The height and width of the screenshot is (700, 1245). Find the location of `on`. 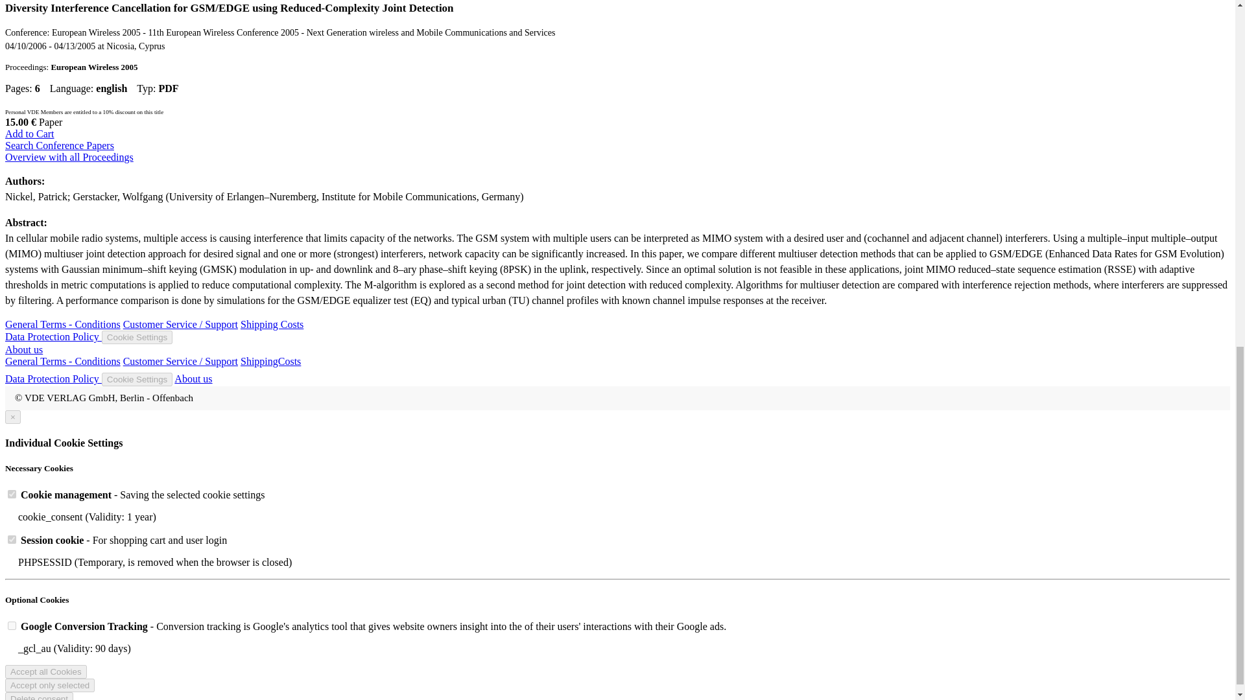

on is located at coordinates (12, 539).